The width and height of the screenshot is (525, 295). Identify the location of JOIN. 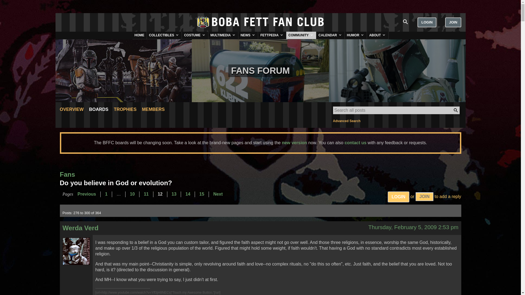
(453, 22).